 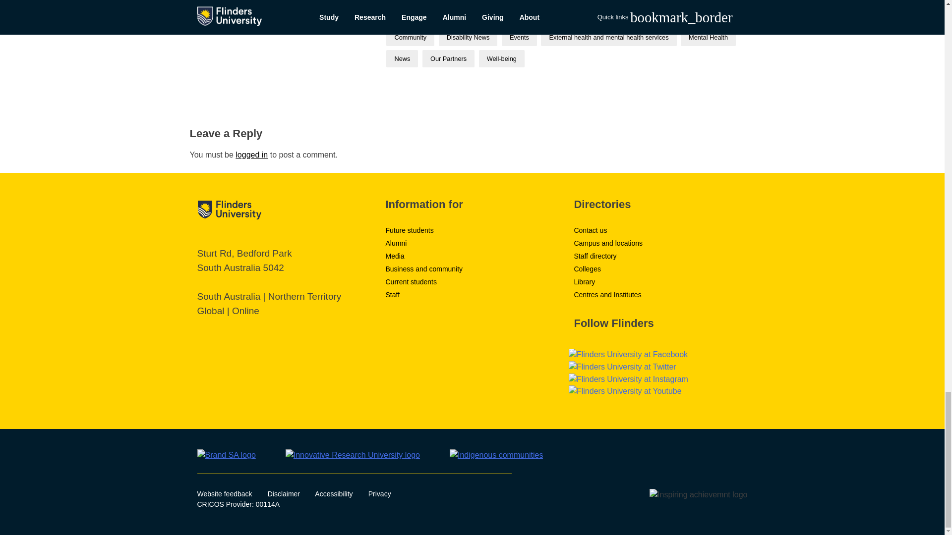 I want to click on News, so click(x=402, y=58).